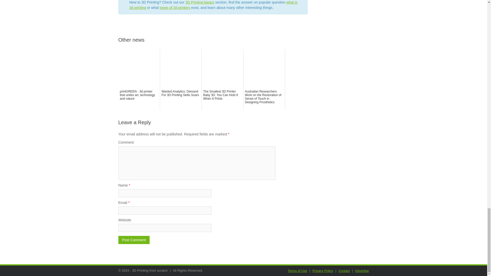 This screenshot has width=491, height=276. What do you see at coordinates (175, 7) in the screenshot?
I see `types of 3d printers` at bounding box center [175, 7].